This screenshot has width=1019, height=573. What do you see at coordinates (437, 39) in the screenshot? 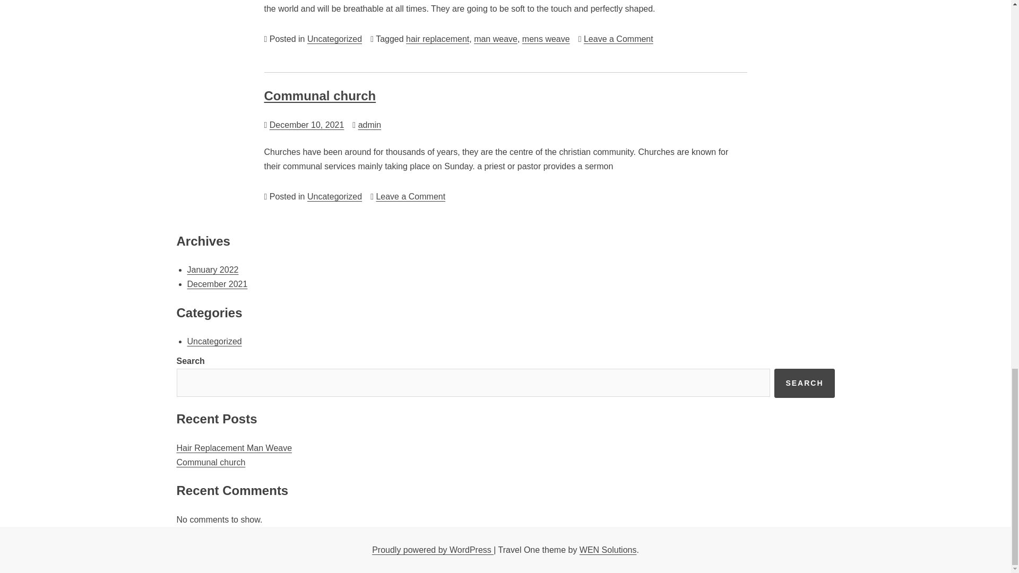
I see `hair replacement` at bounding box center [437, 39].